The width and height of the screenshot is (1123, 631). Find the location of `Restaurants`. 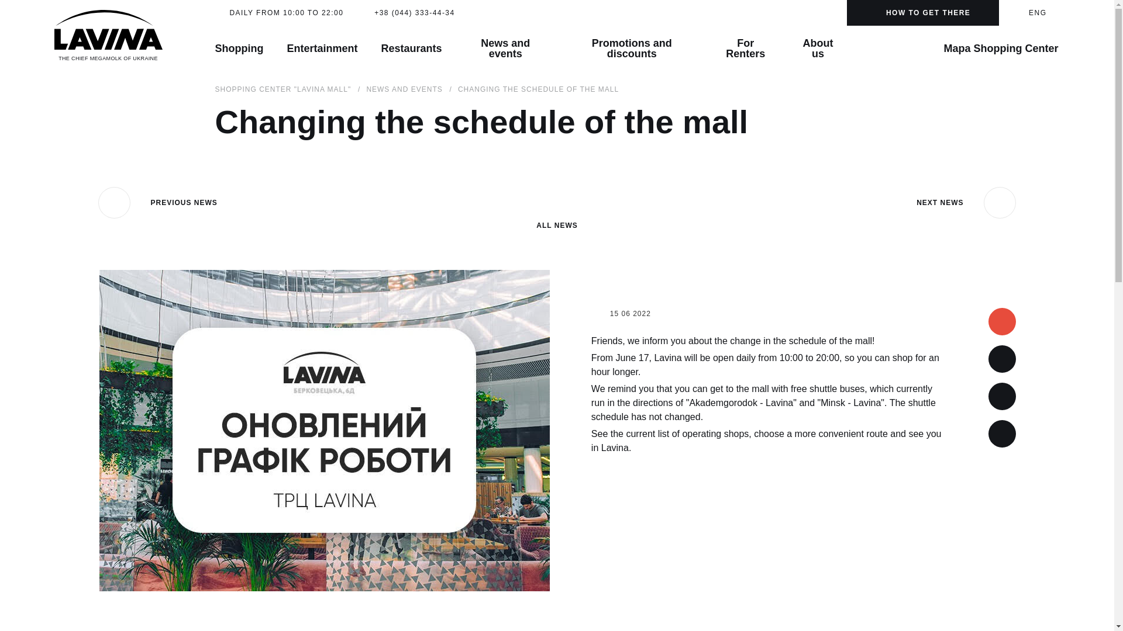

Restaurants is located at coordinates (412, 48).